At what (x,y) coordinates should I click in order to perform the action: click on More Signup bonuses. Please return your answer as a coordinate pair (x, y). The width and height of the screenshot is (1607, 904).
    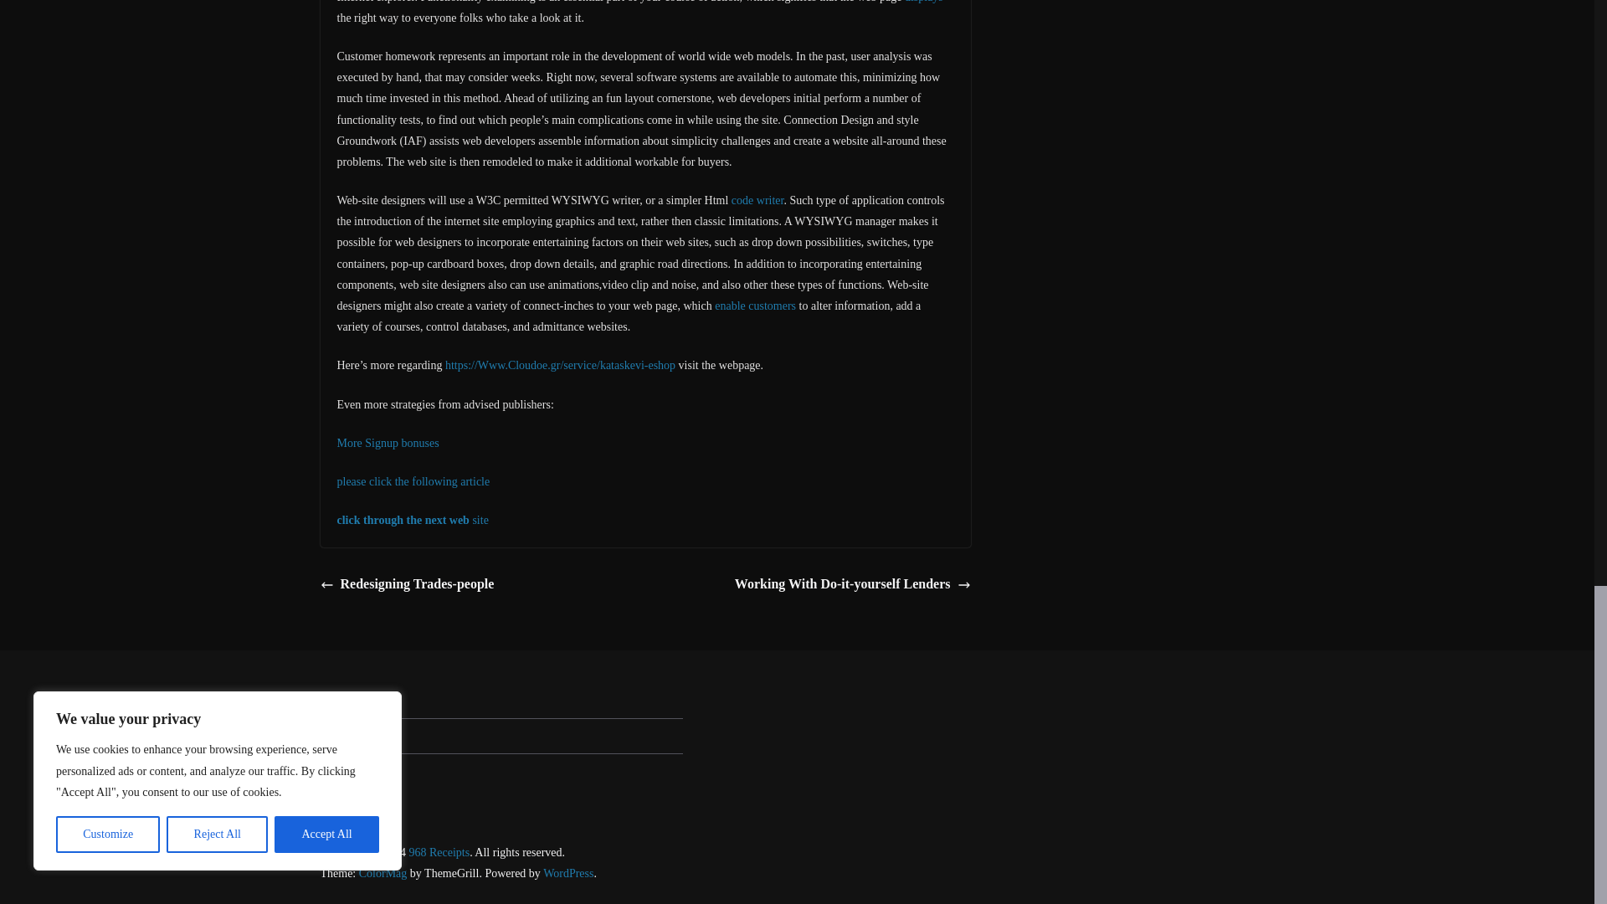
    Looking at the image, I should click on (387, 442).